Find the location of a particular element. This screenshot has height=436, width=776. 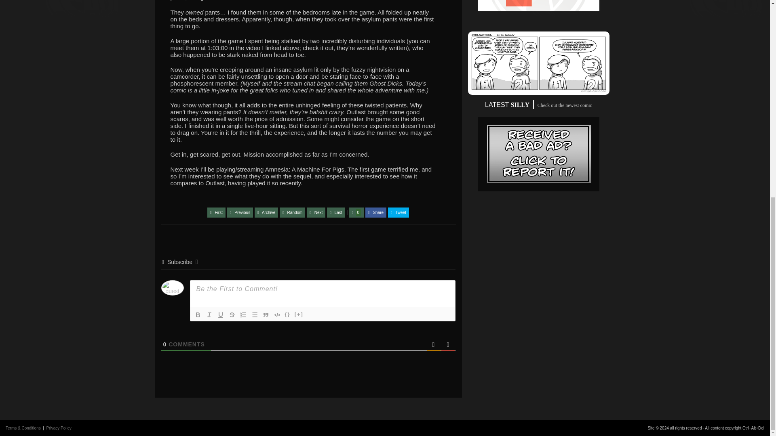

Unordered List is located at coordinates (255, 314).